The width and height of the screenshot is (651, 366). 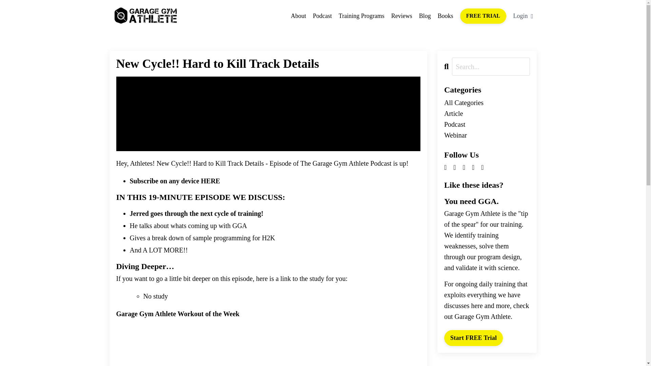 What do you see at coordinates (473, 338) in the screenshot?
I see `Start FREE Trial` at bounding box center [473, 338].